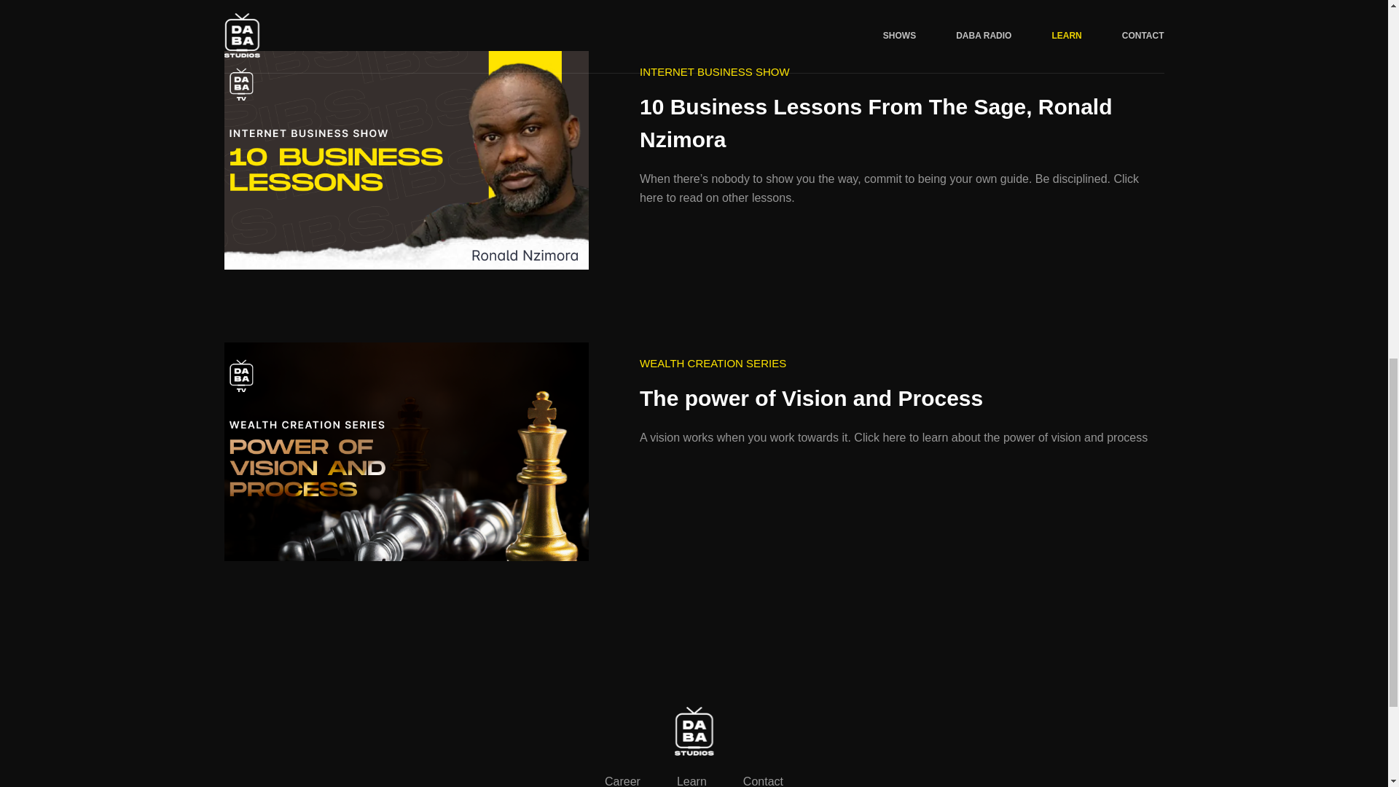  I want to click on Learn, so click(691, 781).